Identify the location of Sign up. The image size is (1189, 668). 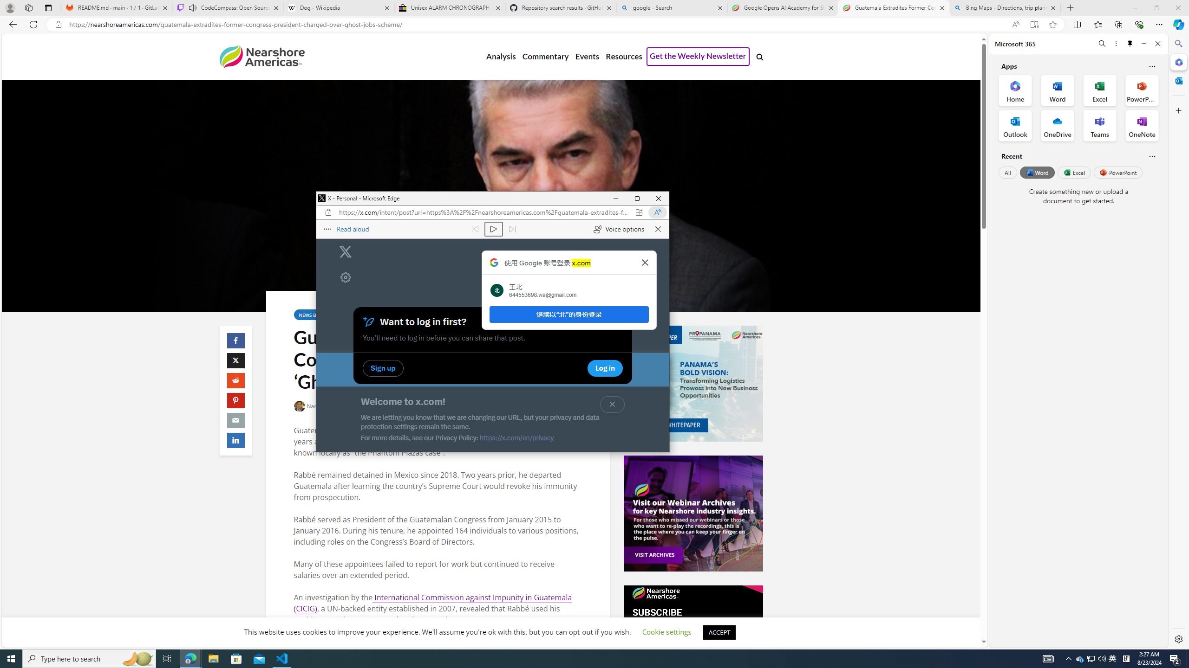
(604, 370).